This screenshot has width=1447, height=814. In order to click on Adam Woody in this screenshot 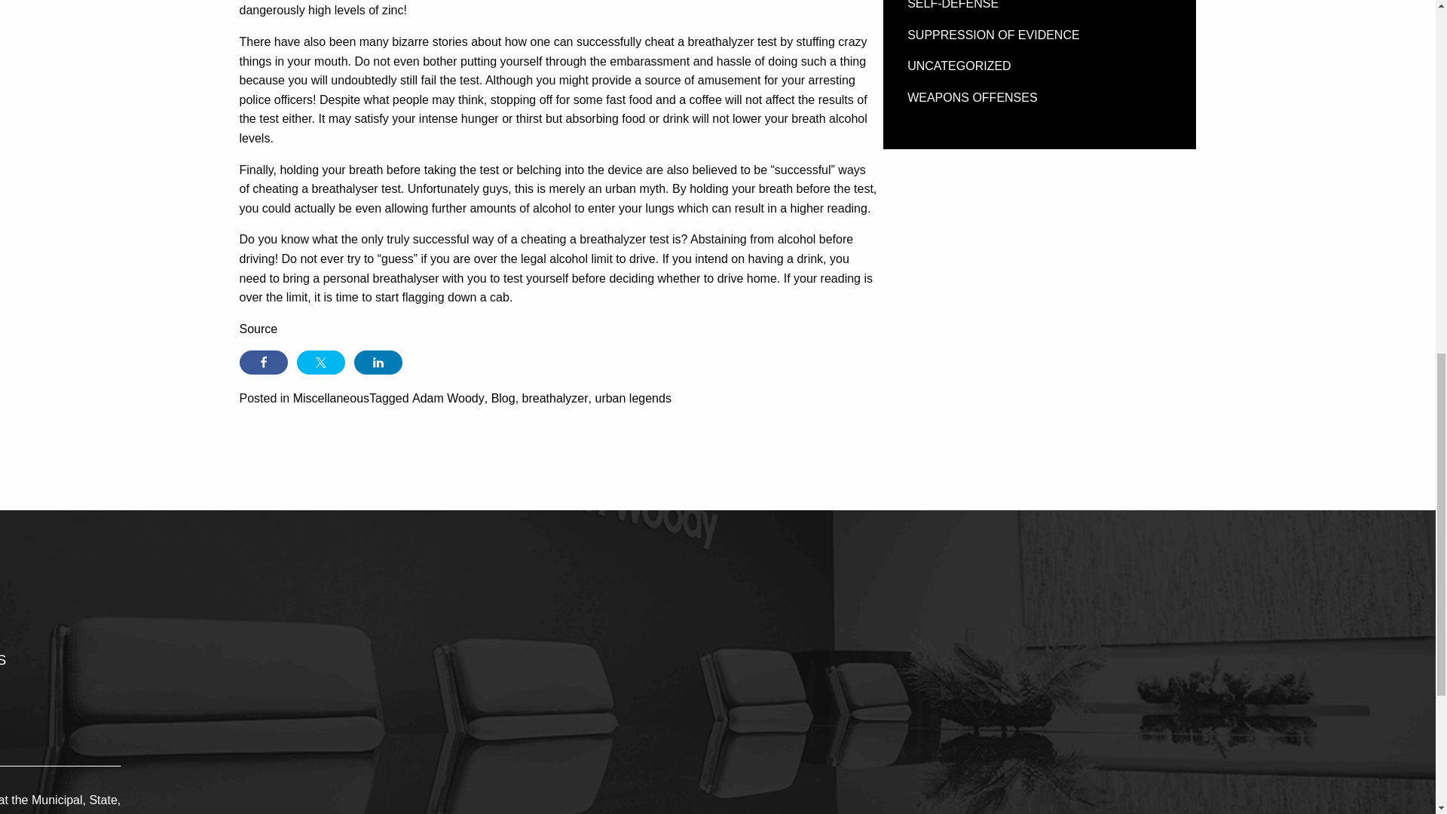, I will do `click(448, 398)`.